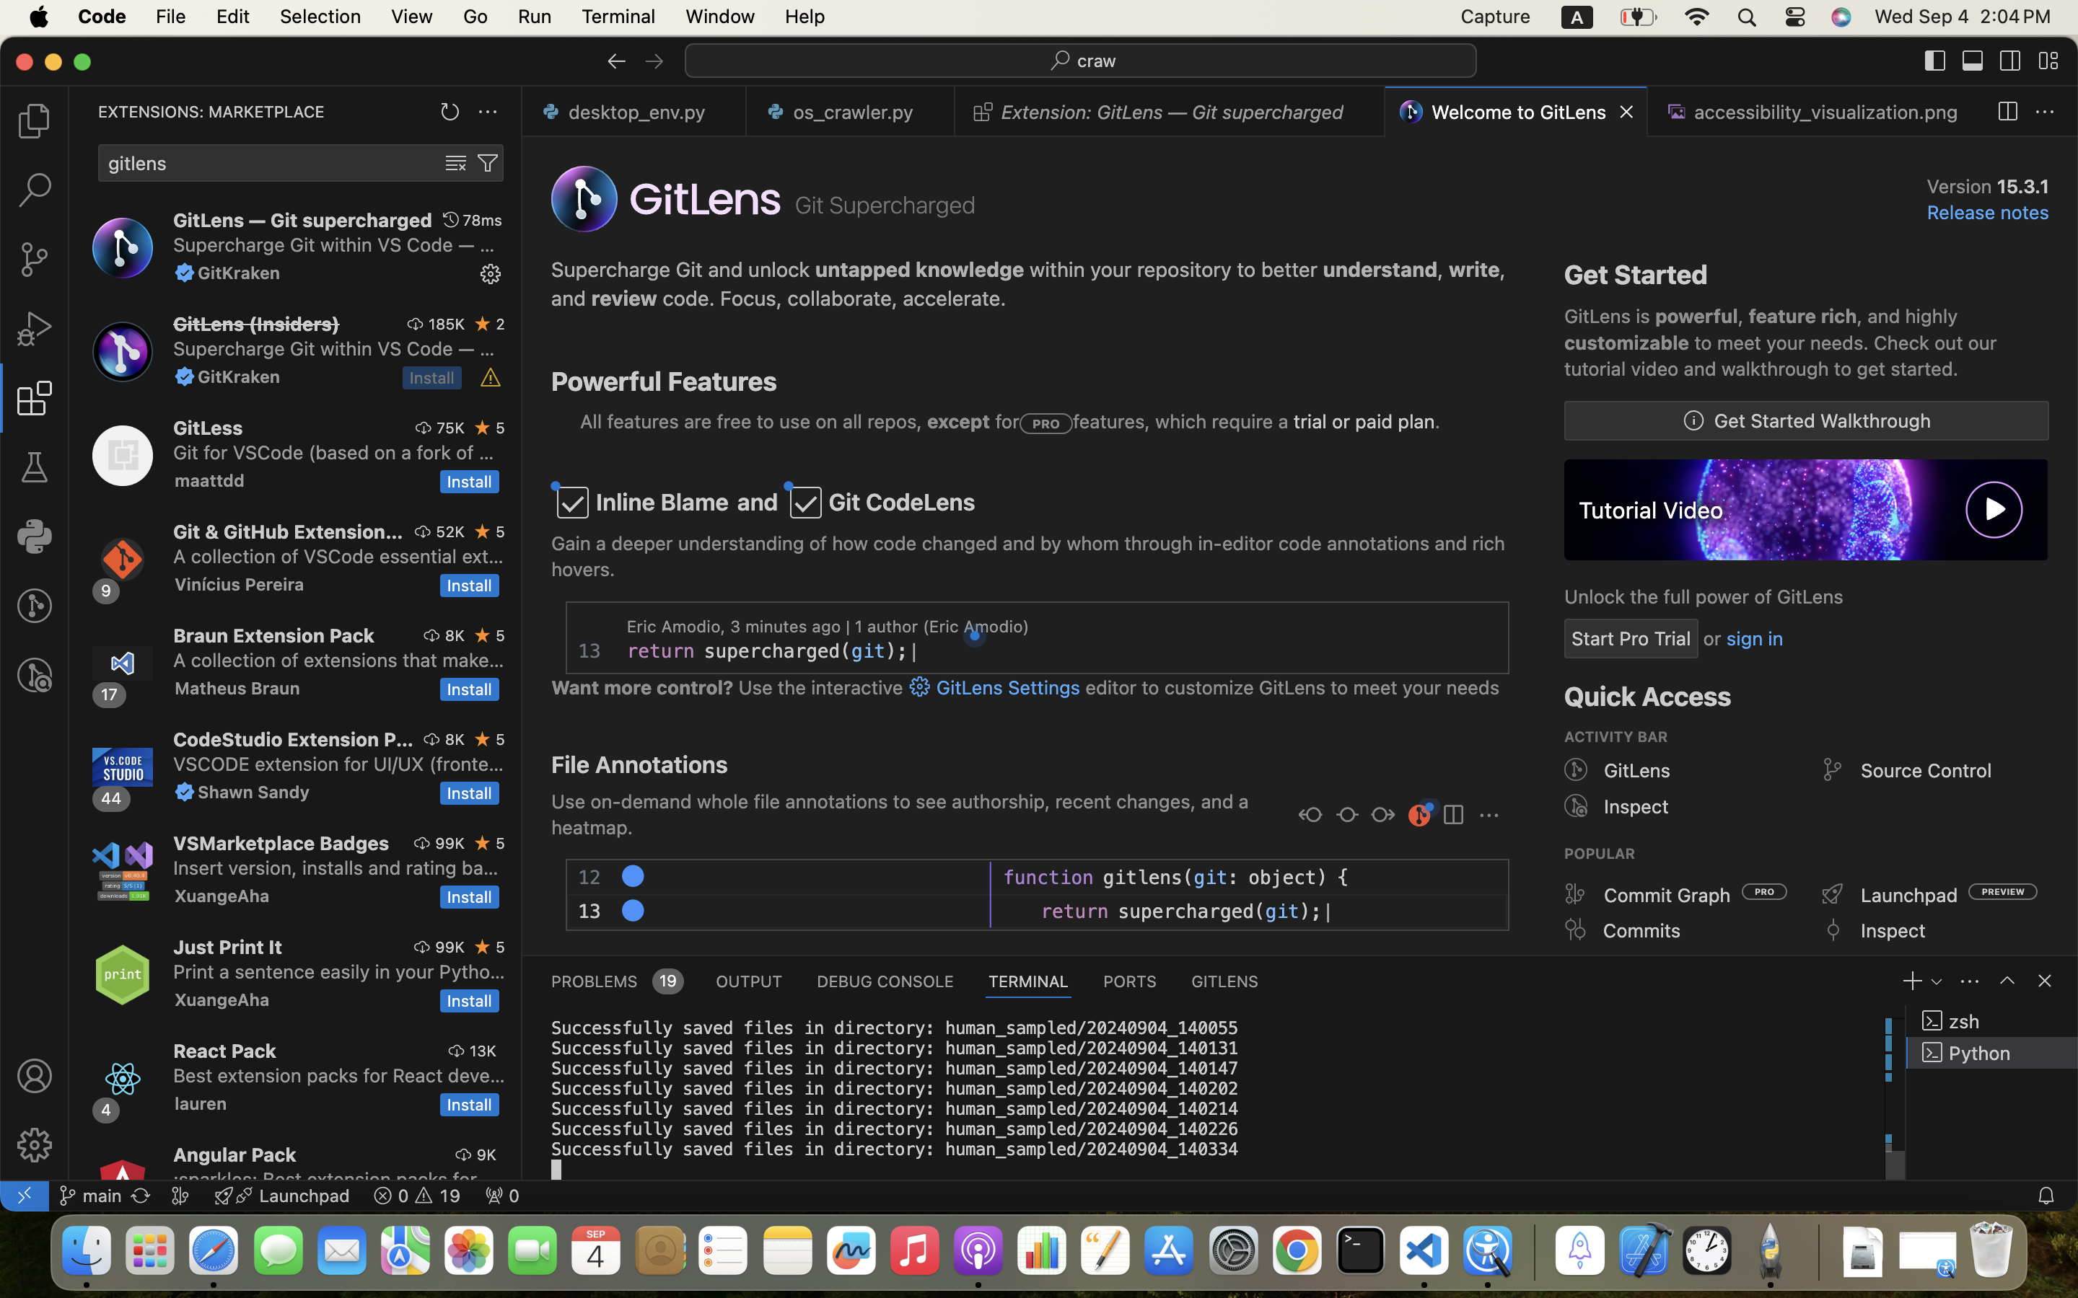 The height and width of the screenshot is (1298, 2078). I want to click on 6 yrs ago, so click(927, 878).